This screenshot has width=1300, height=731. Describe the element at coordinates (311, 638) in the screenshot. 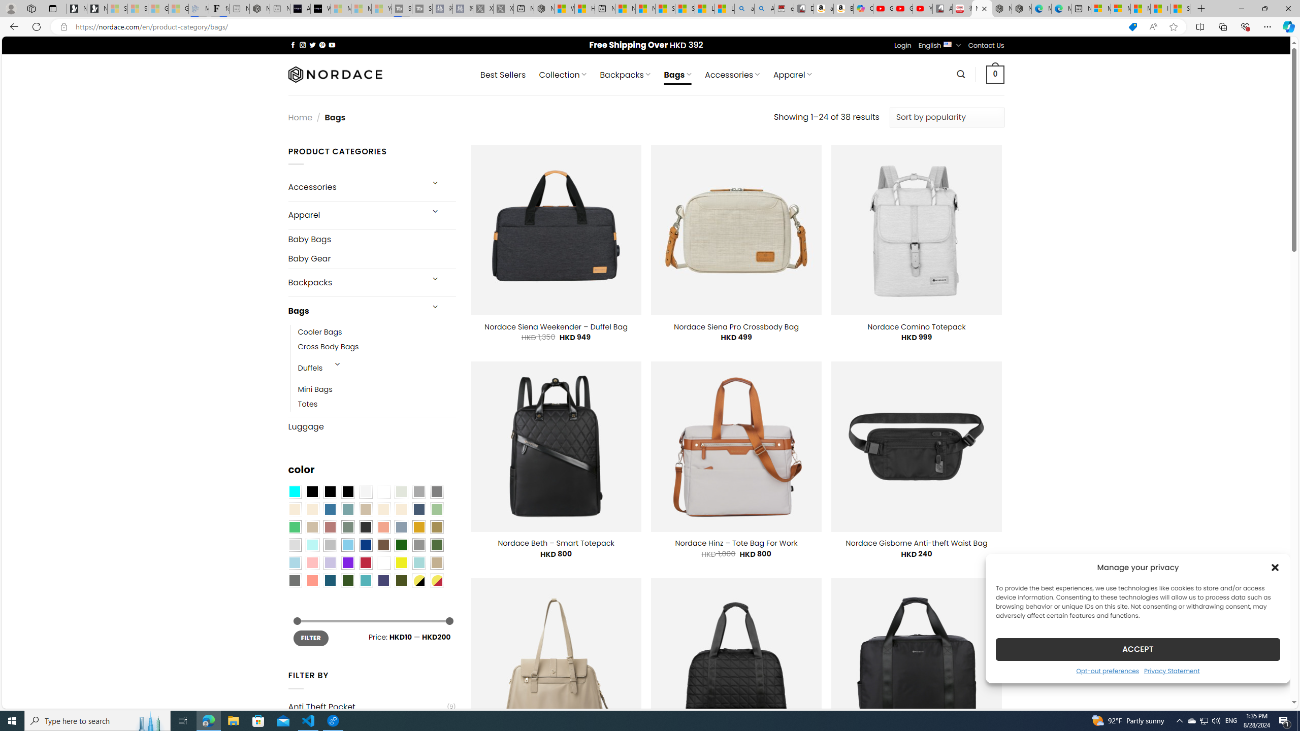

I see `FILTER` at that location.